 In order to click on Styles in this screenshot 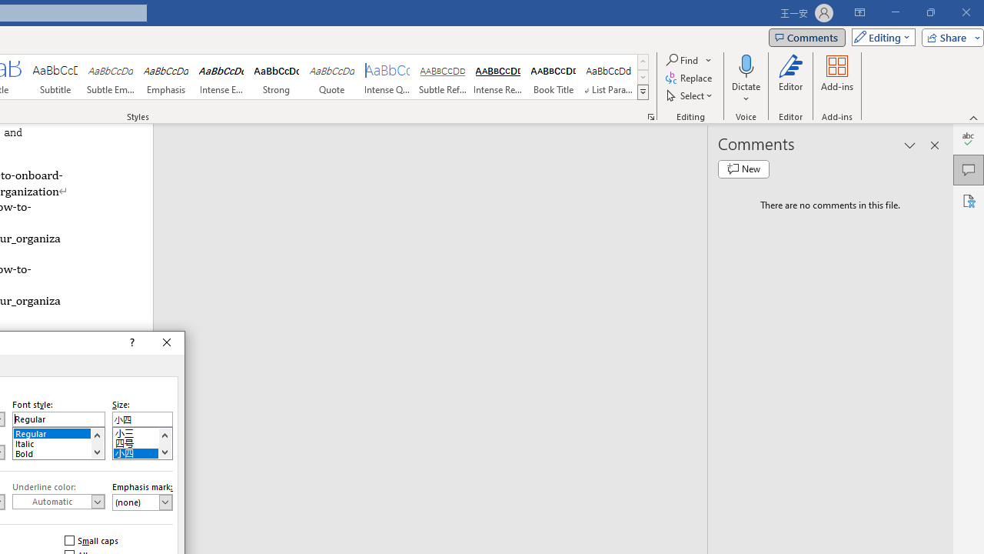, I will do `click(643, 92)`.